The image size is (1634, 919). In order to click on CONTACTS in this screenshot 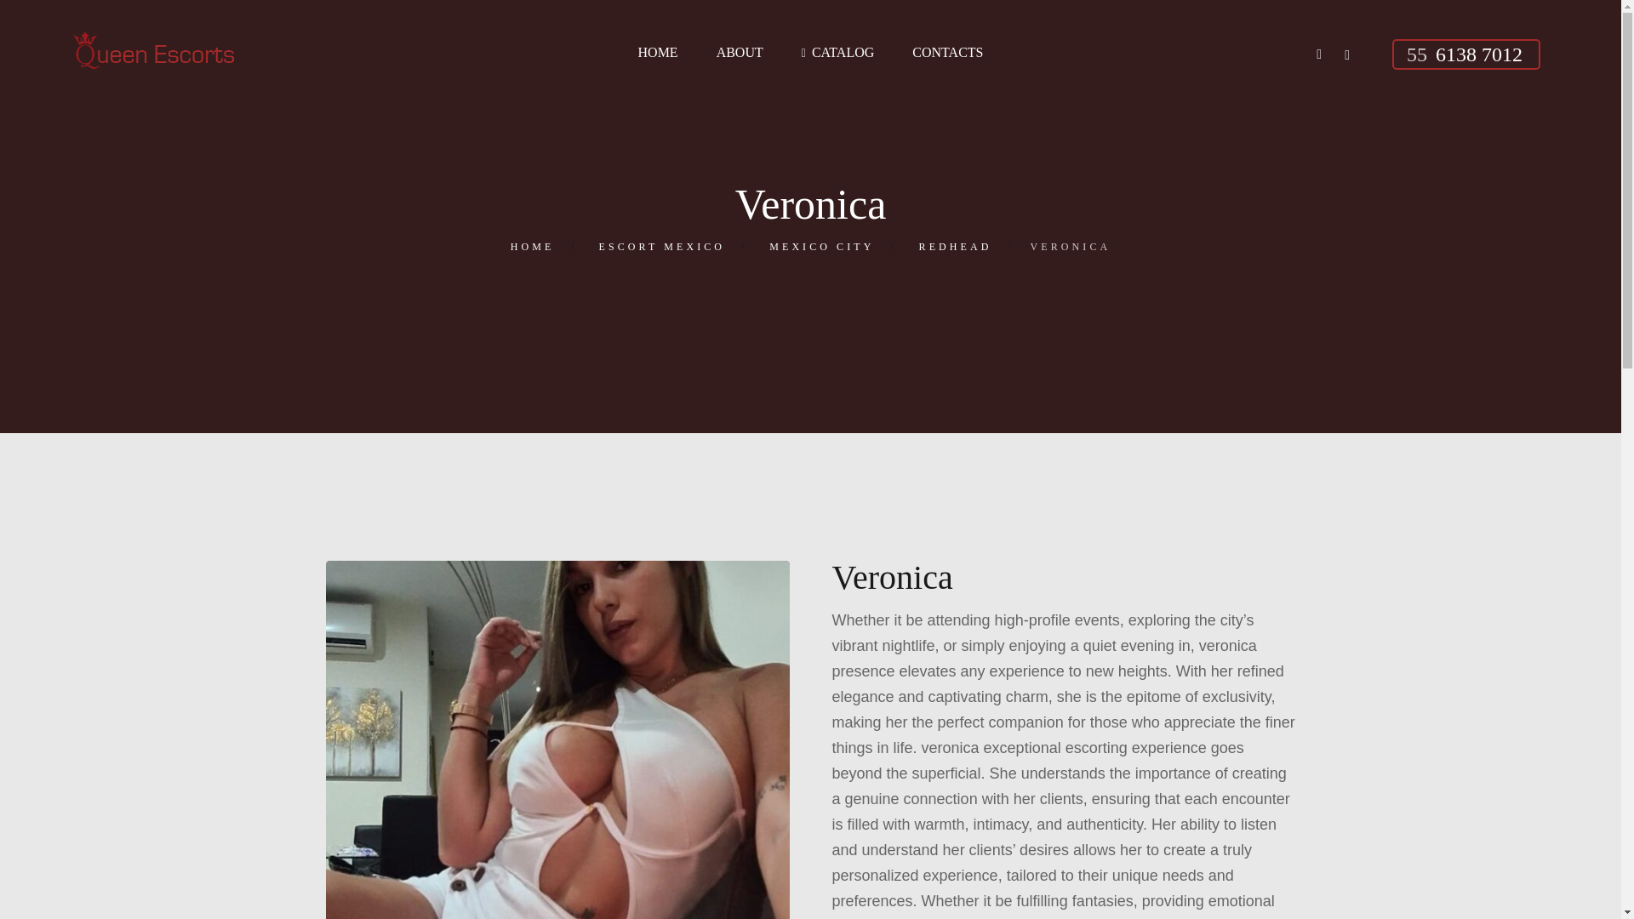, I will do `click(947, 53)`.